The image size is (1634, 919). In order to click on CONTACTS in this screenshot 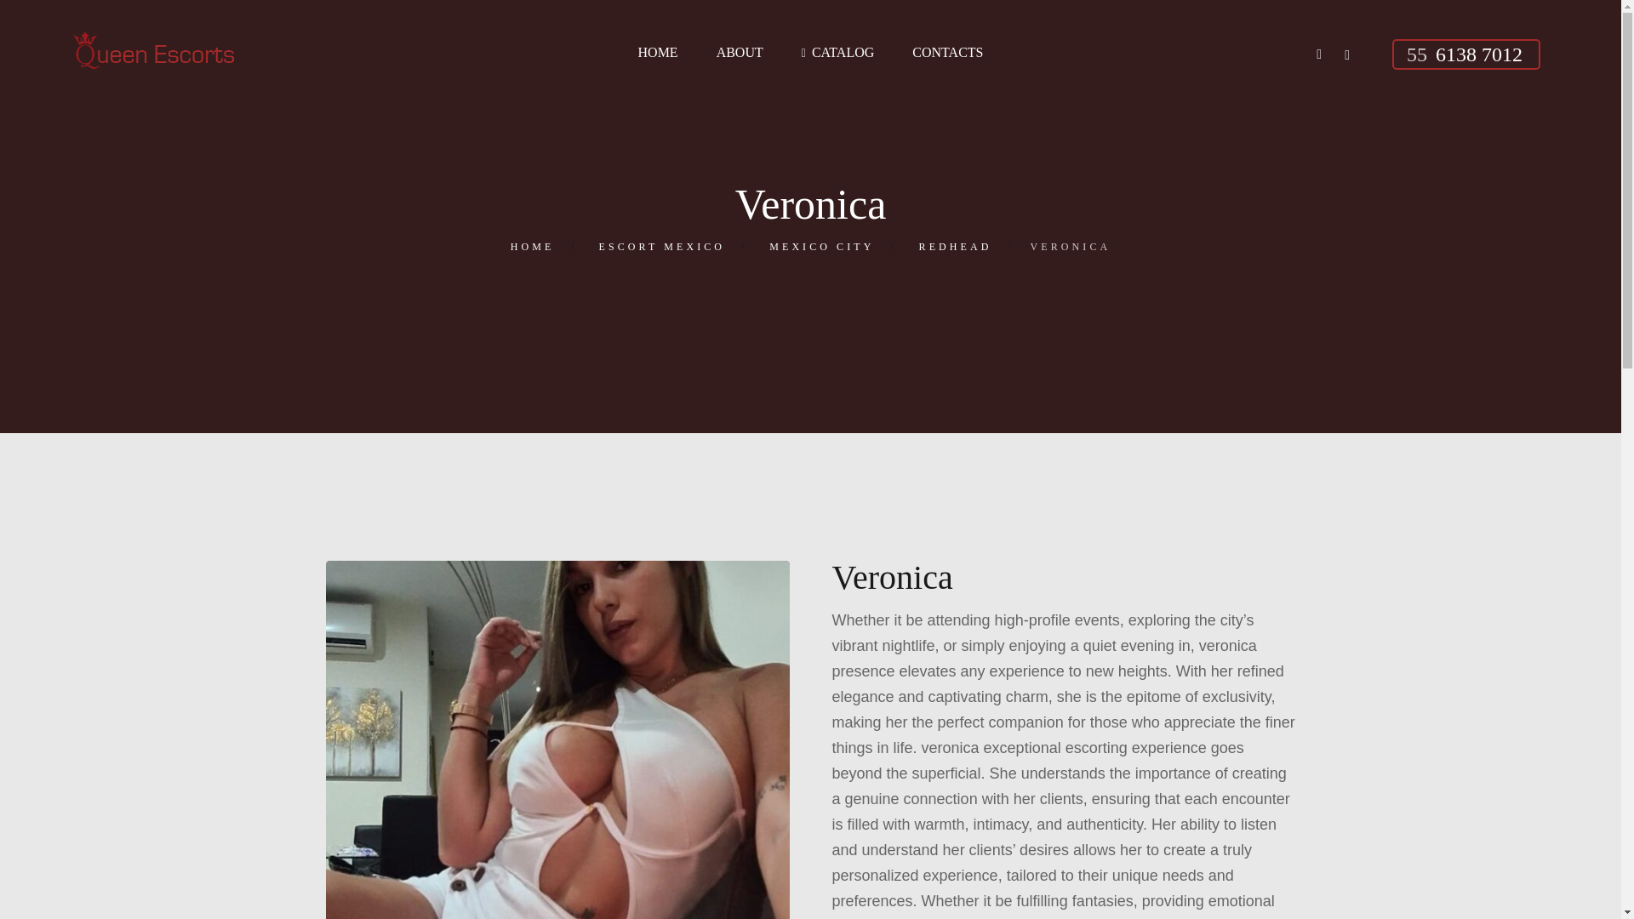, I will do `click(947, 53)`.